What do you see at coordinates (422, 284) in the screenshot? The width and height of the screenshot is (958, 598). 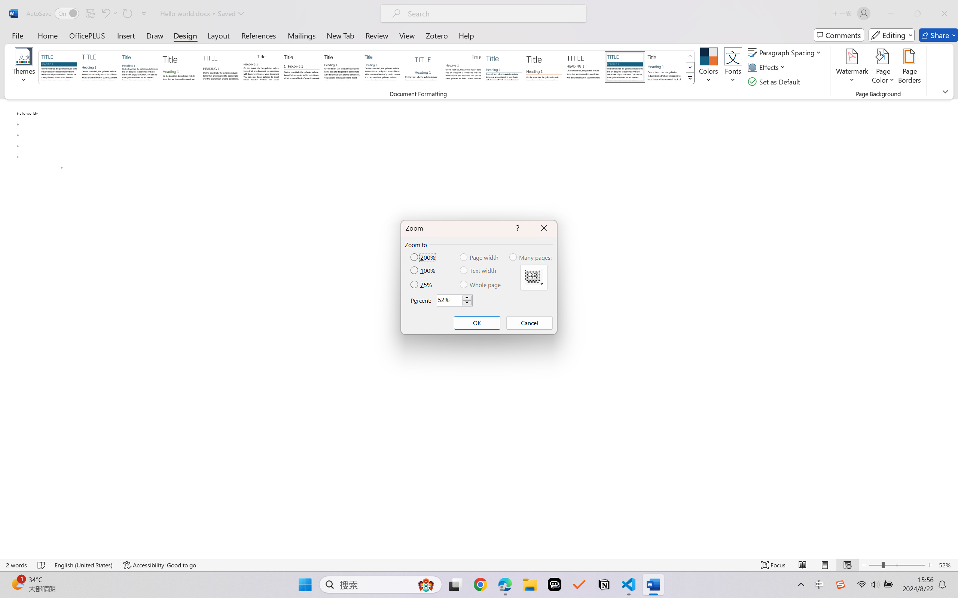 I see `75%` at bounding box center [422, 284].